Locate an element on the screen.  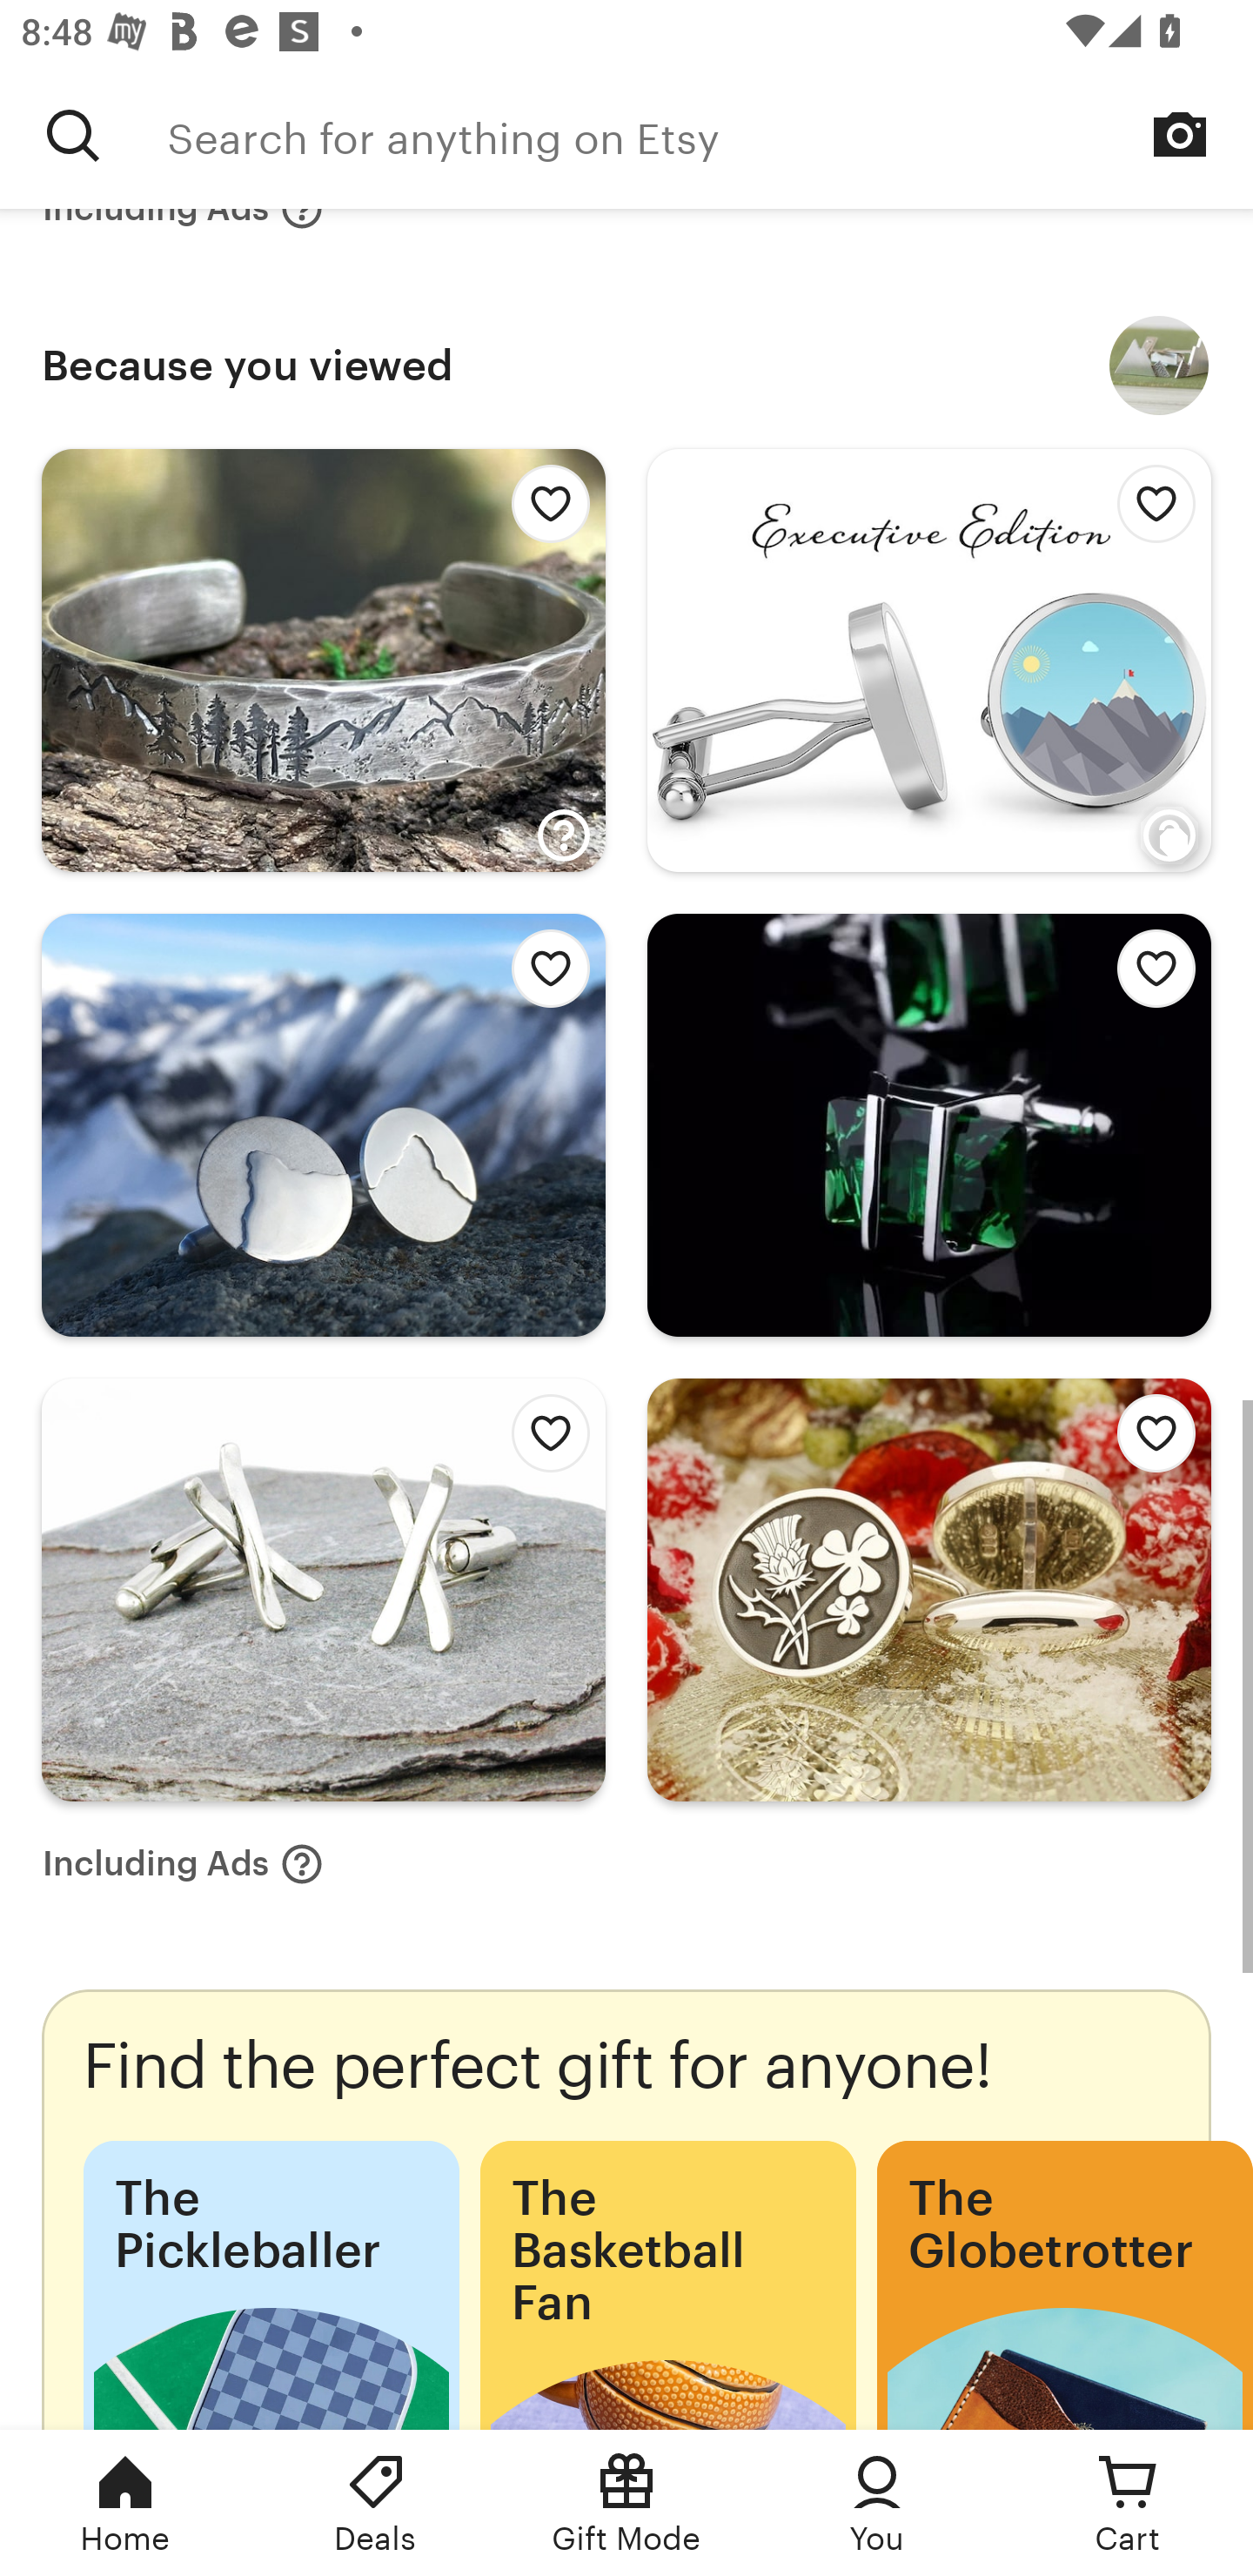
Including Ads is located at coordinates (183, 1864).